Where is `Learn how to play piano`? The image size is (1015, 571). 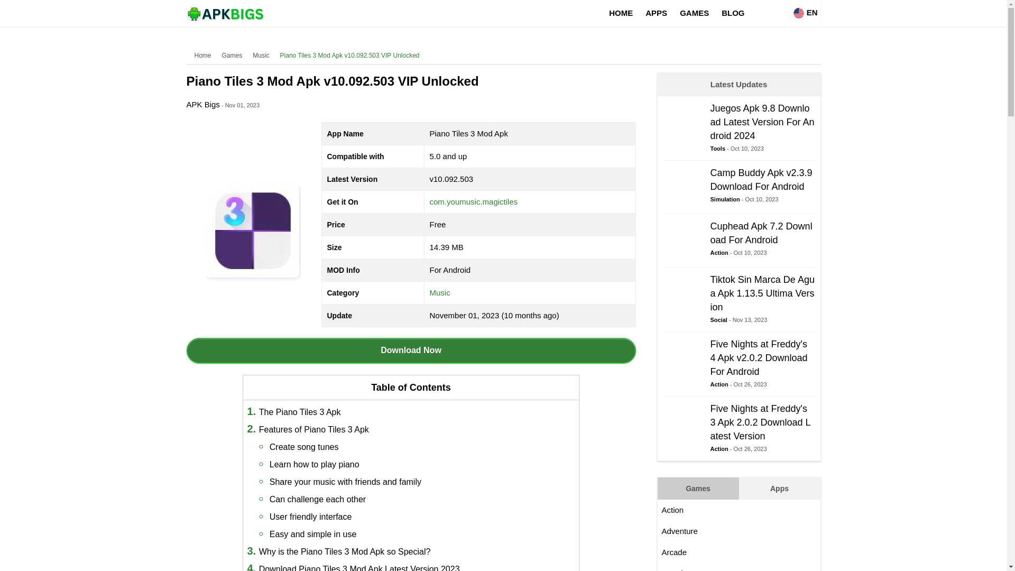
Learn how to play piano is located at coordinates (410, 350).